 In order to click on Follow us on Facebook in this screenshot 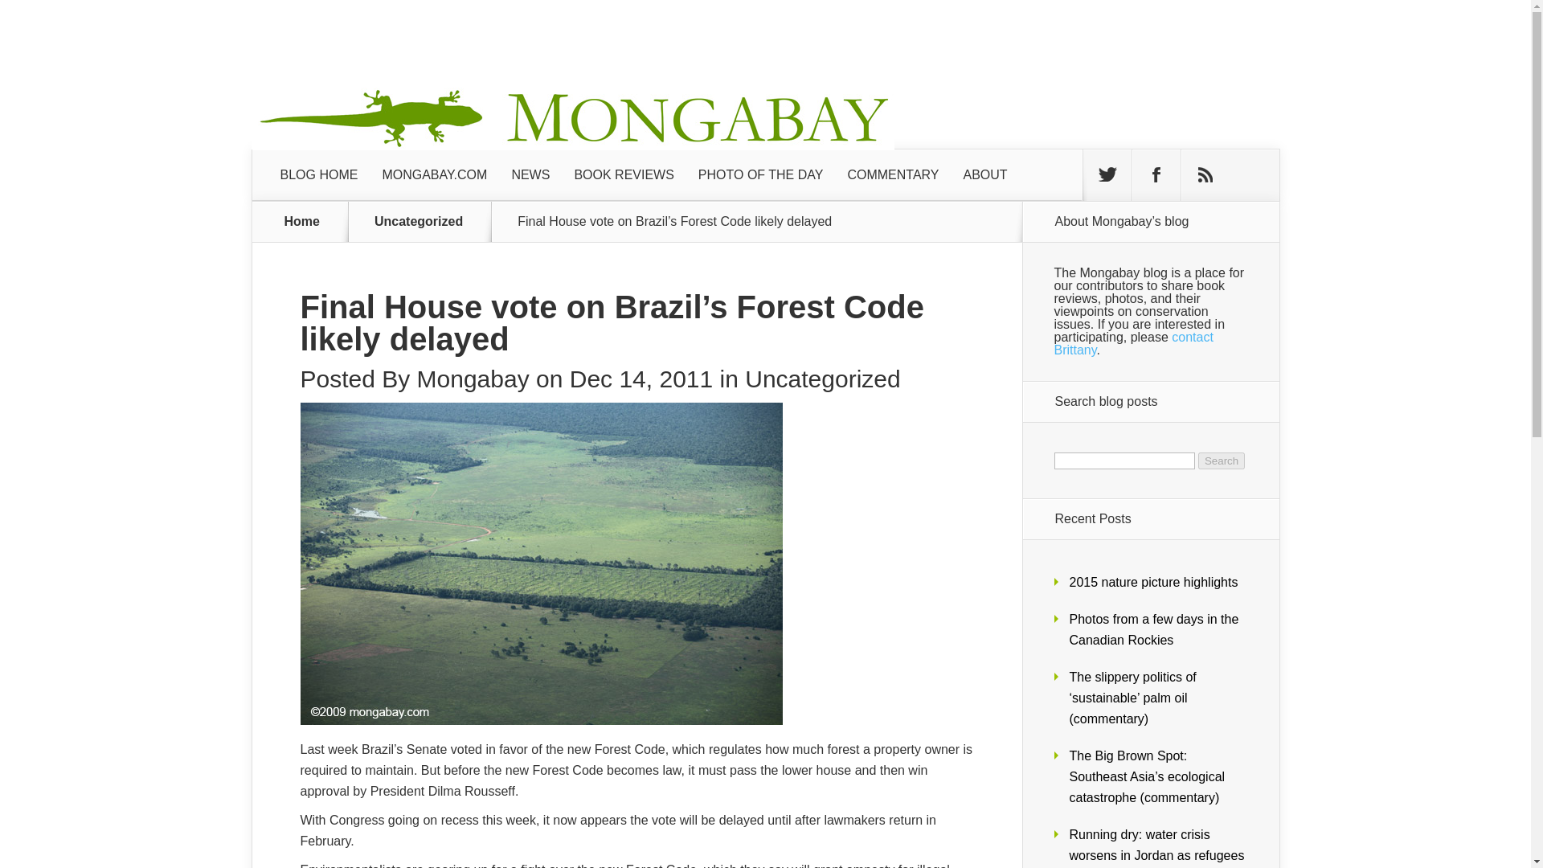, I will do `click(1156, 174)`.